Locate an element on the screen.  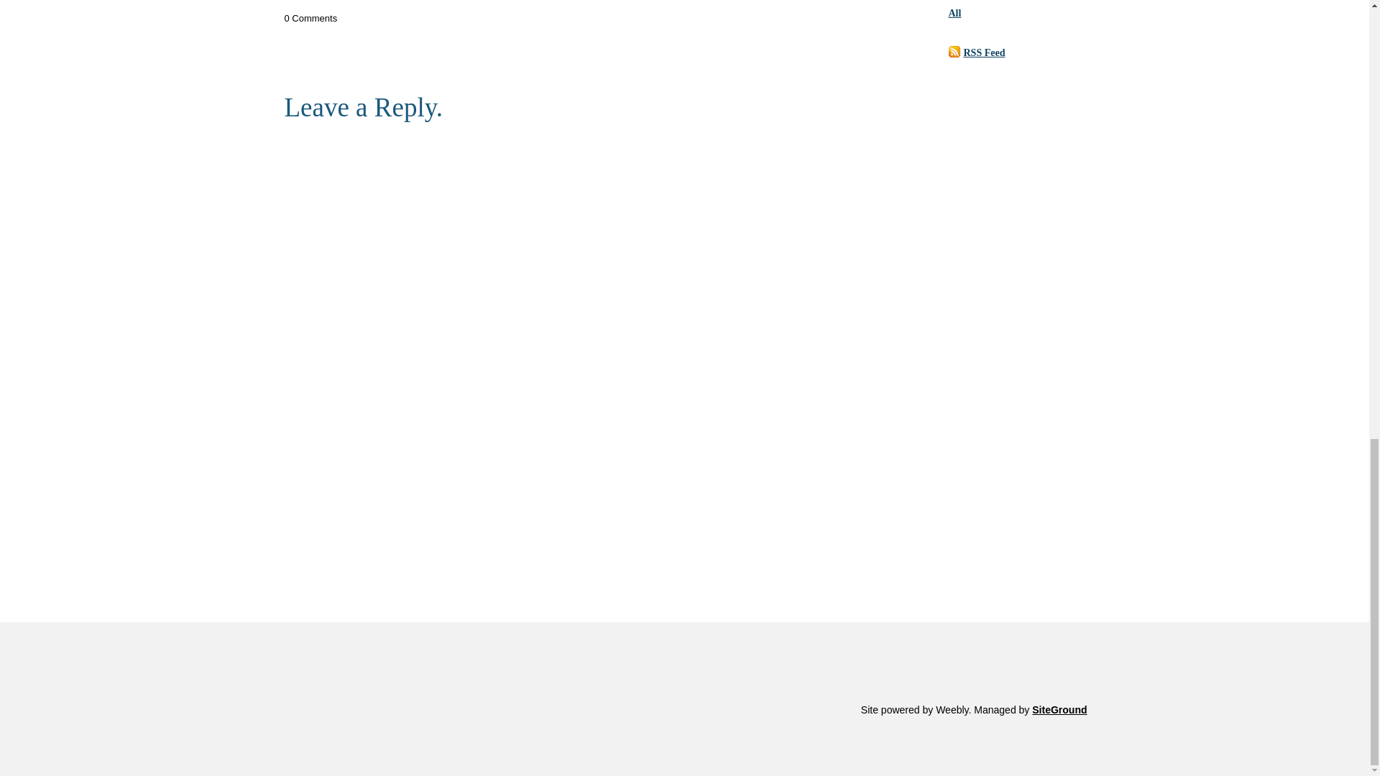
RSS Feed is located at coordinates (983, 52).